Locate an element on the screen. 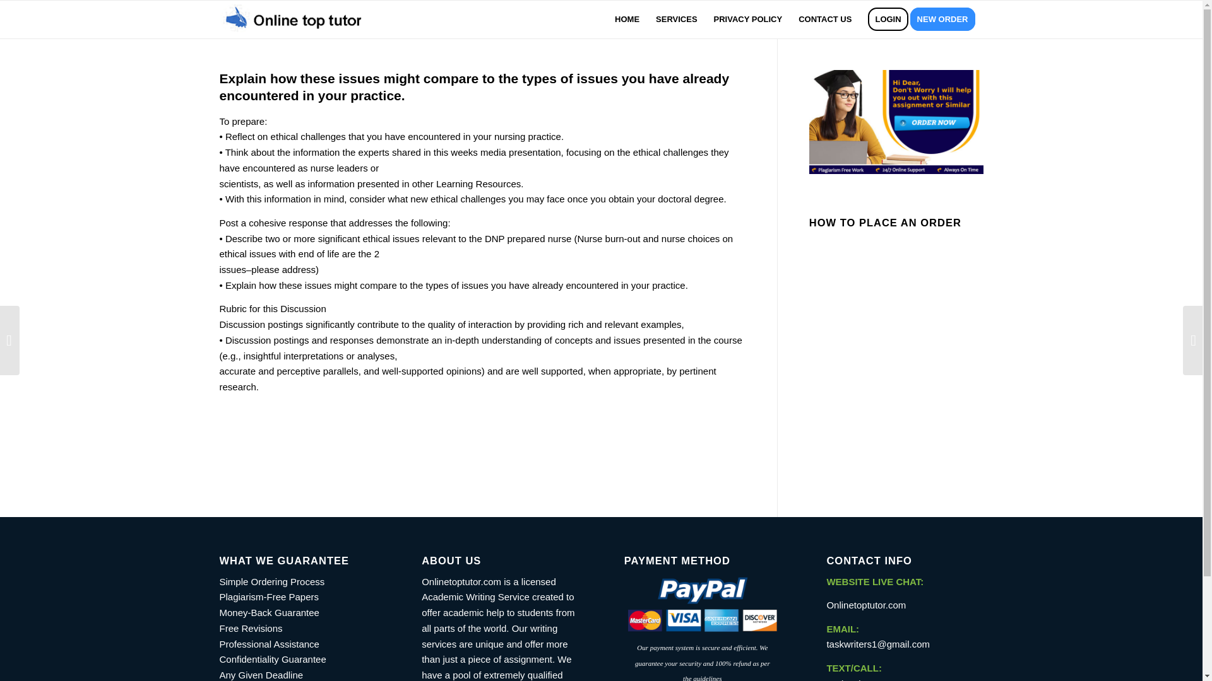 This screenshot has height=681, width=1212. HOME is located at coordinates (627, 19).